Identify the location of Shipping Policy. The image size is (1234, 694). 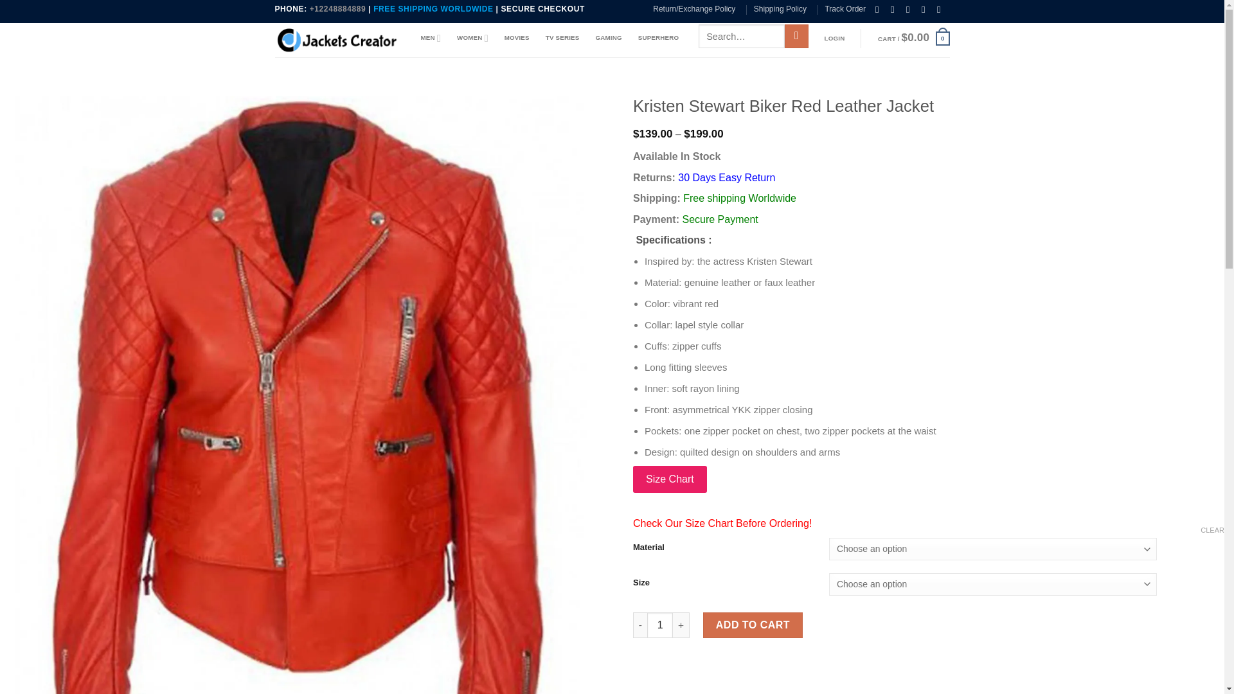
(780, 9).